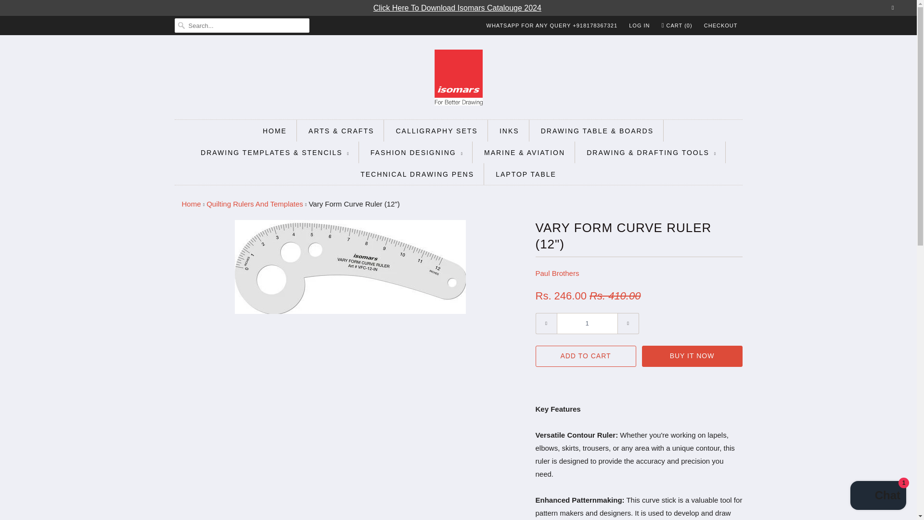  What do you see at coordinates (436, 131) in the screenshot?
I see `CALLIGRAPHY SETS` at bounding box center [436, 131].